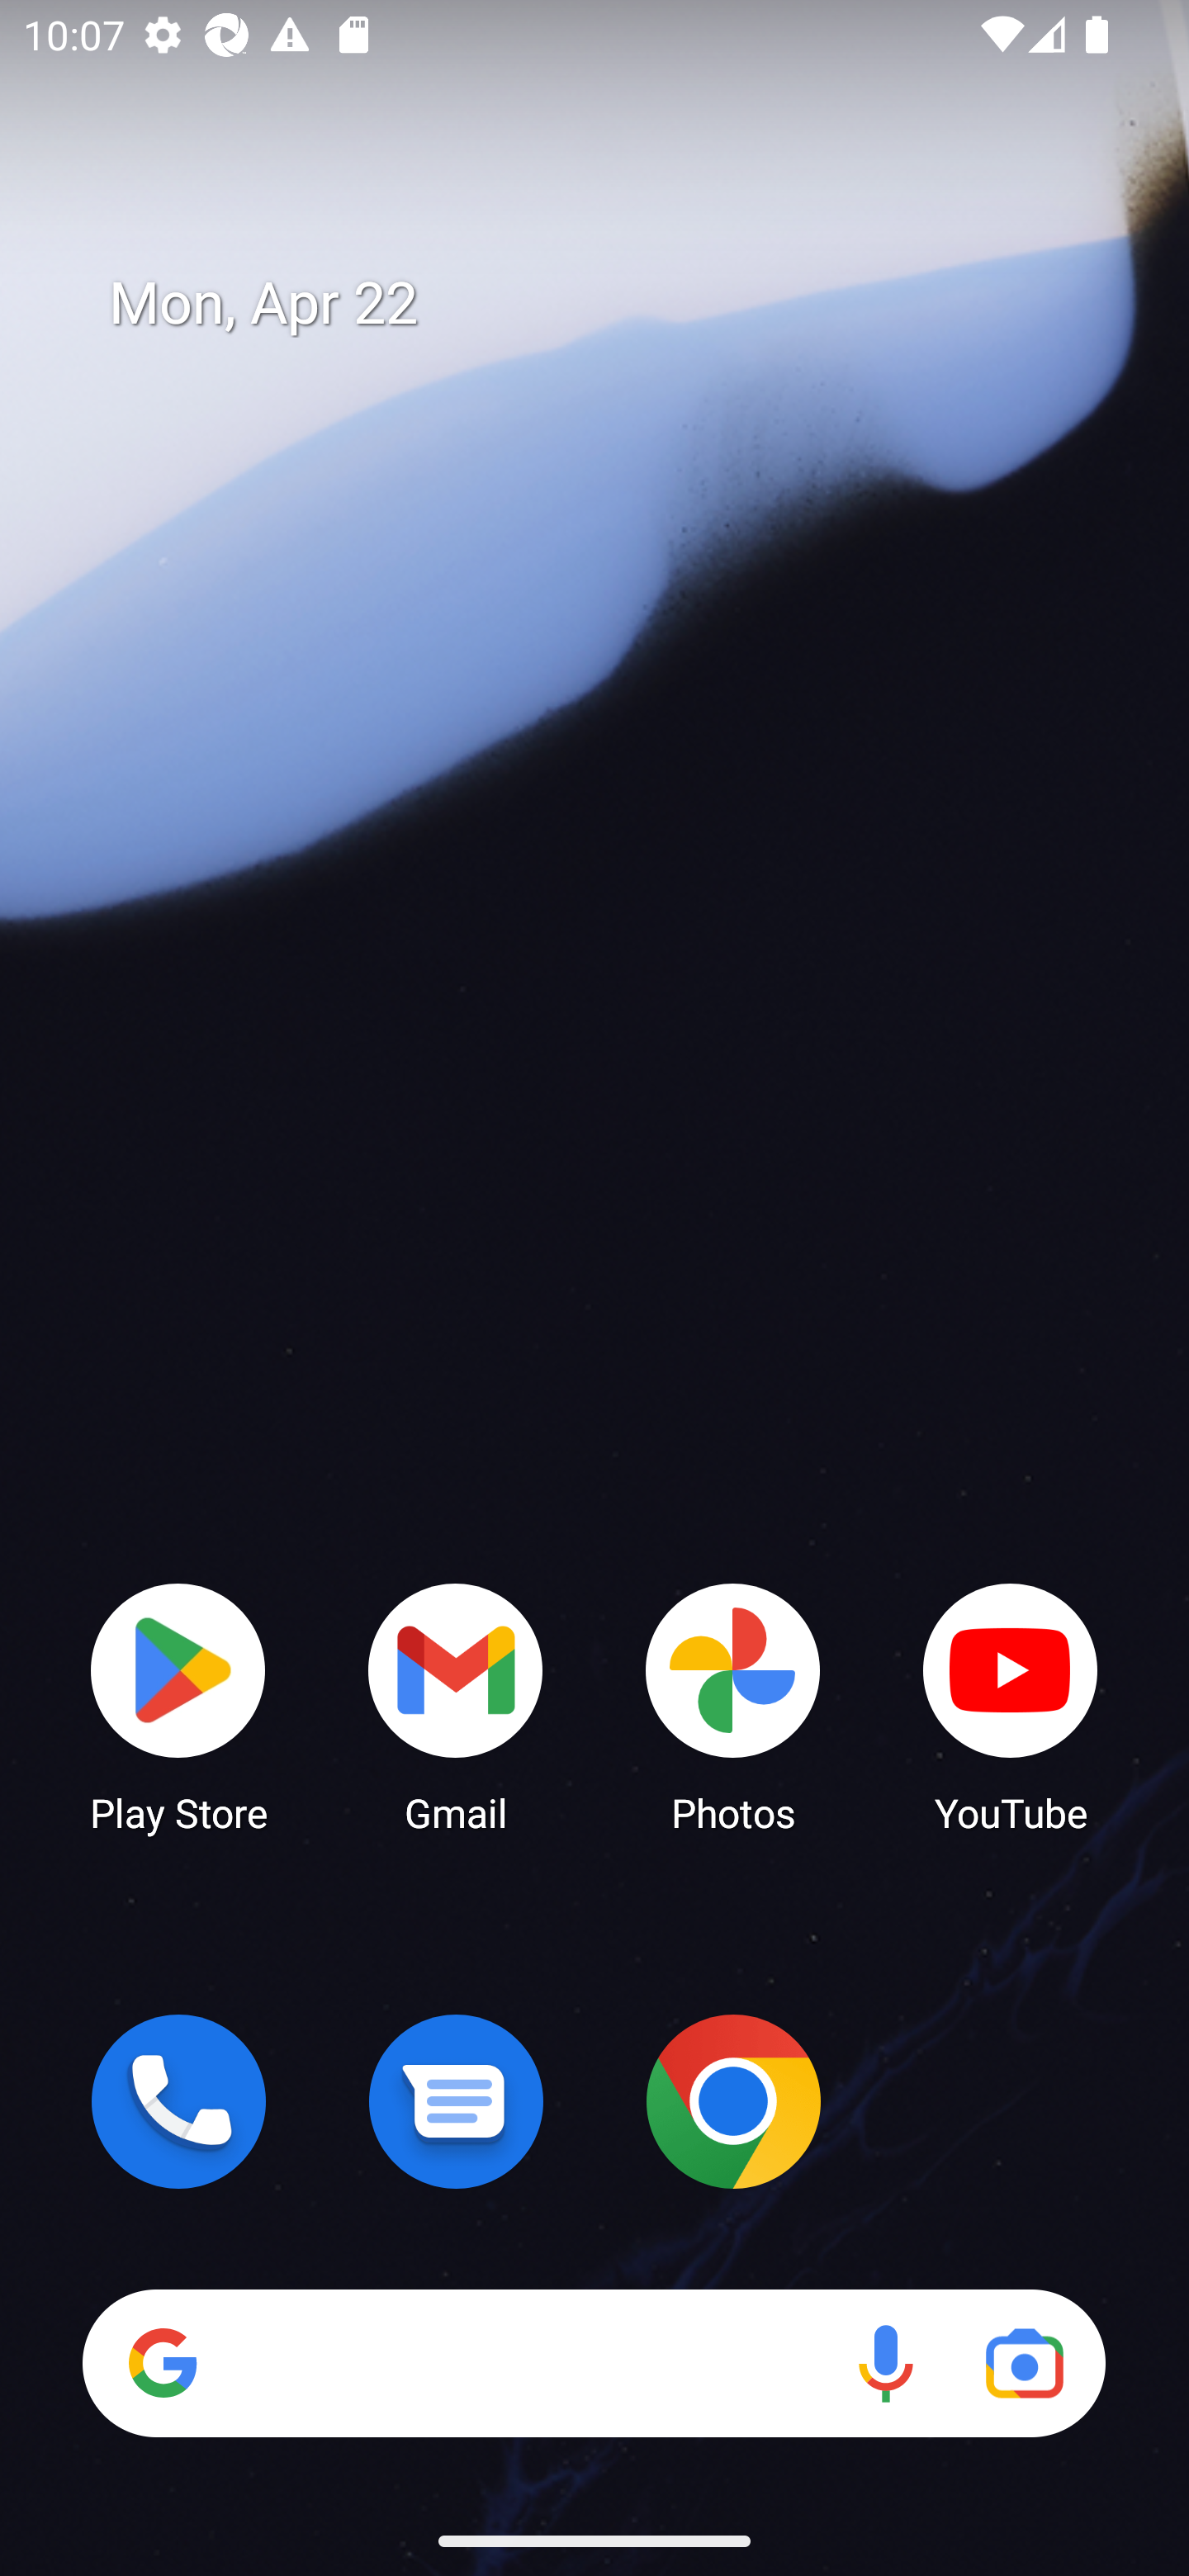  I want to click on Mon, Apr 22, so click(618, 304).